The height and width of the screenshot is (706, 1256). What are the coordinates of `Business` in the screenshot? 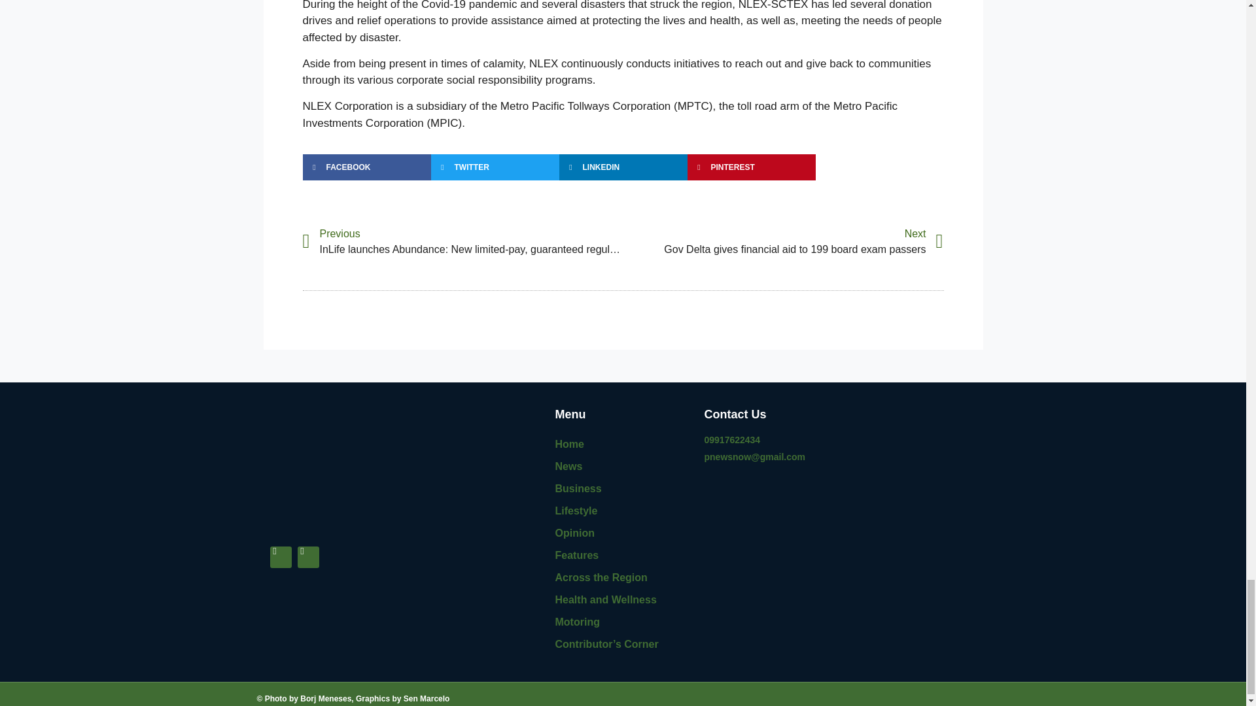 It's located at (623, 556).